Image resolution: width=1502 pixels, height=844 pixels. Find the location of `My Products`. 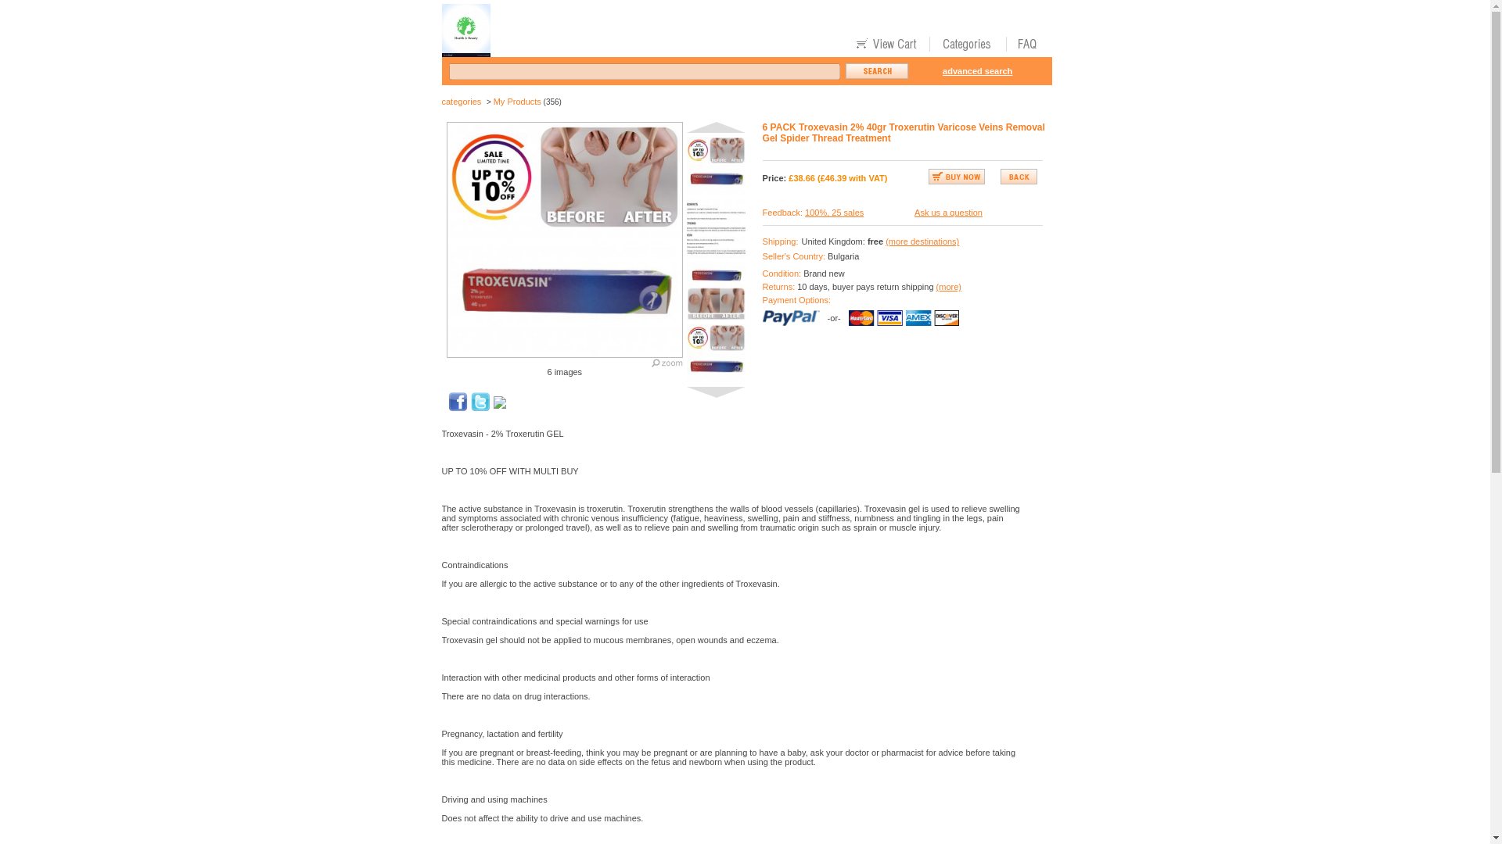

My Products is located at coordinates (517, 102).